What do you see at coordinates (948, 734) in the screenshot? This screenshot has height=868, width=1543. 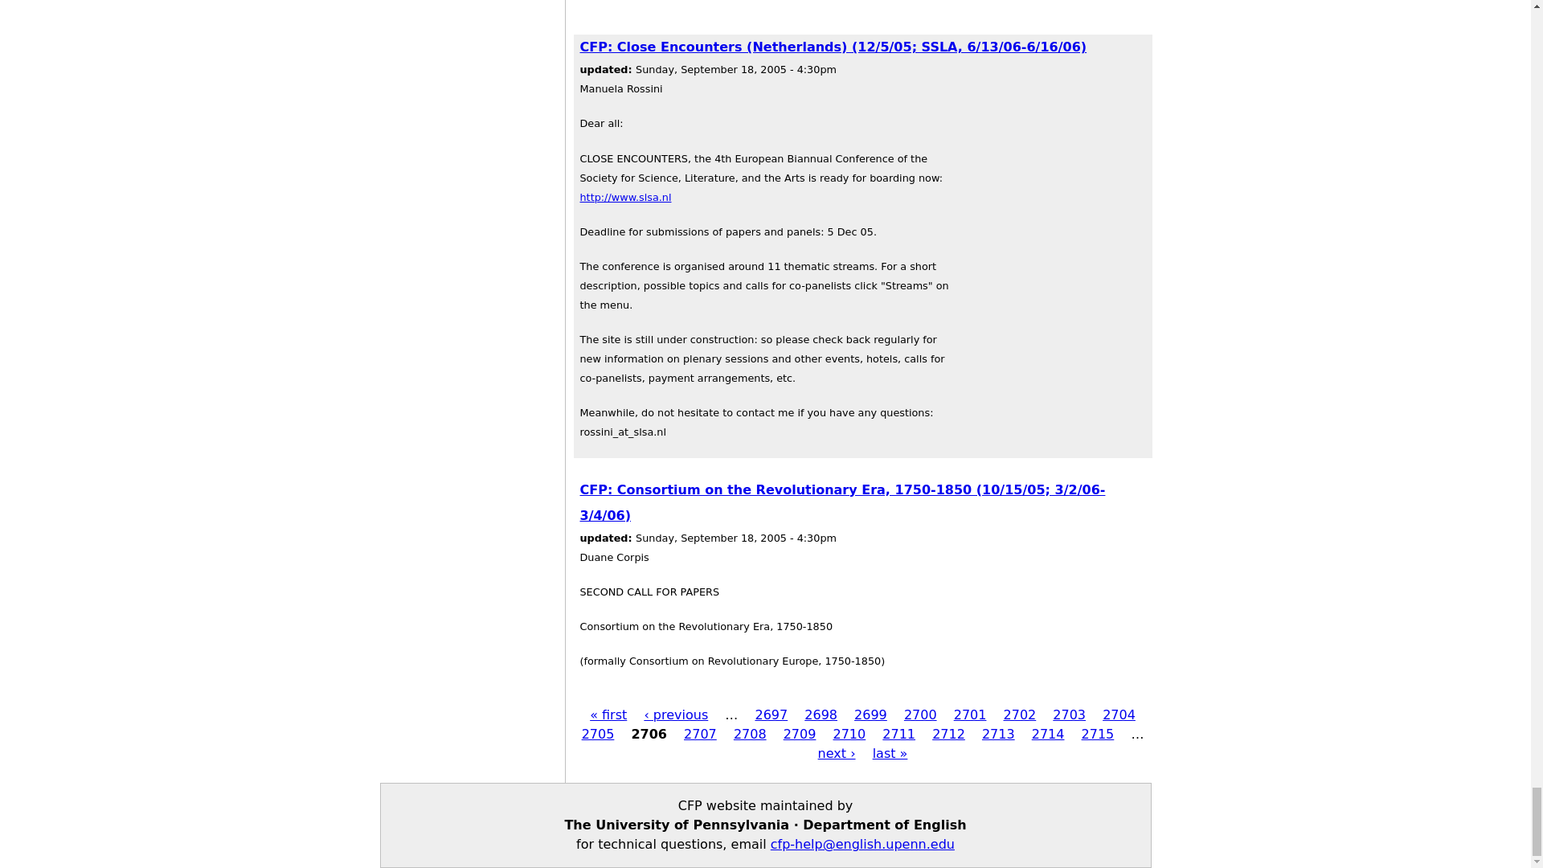 I see `Go to page 2712` at bounding box center [948, 734].